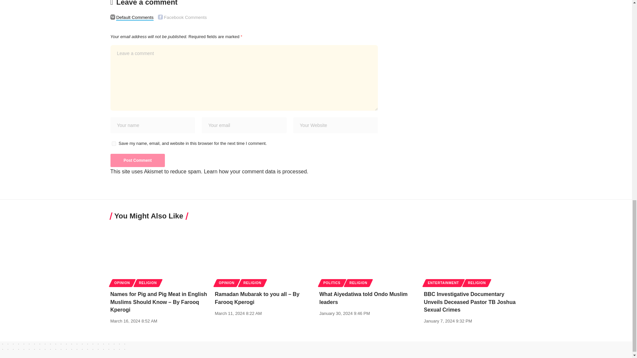  I want to click on Default Comments, so click(113, 17).